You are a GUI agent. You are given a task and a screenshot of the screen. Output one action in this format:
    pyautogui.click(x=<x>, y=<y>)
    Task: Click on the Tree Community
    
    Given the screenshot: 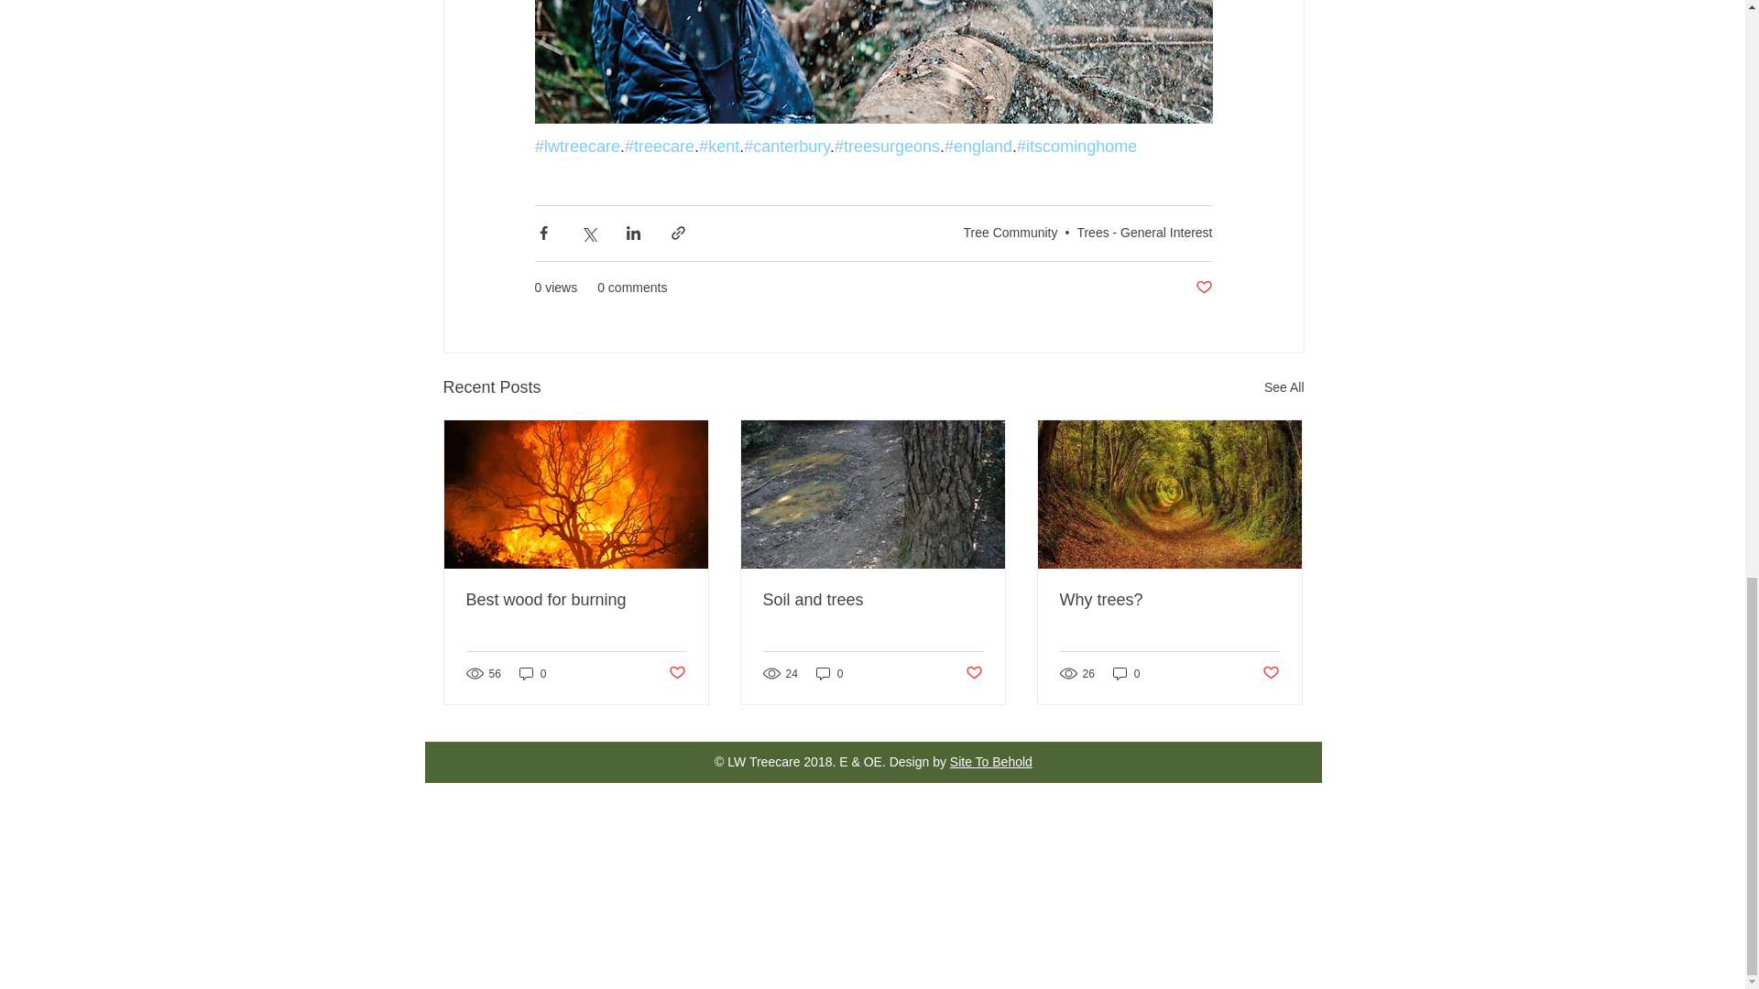 What is the action you would take?
    pyautogui.click(x=1011, y=233)
    